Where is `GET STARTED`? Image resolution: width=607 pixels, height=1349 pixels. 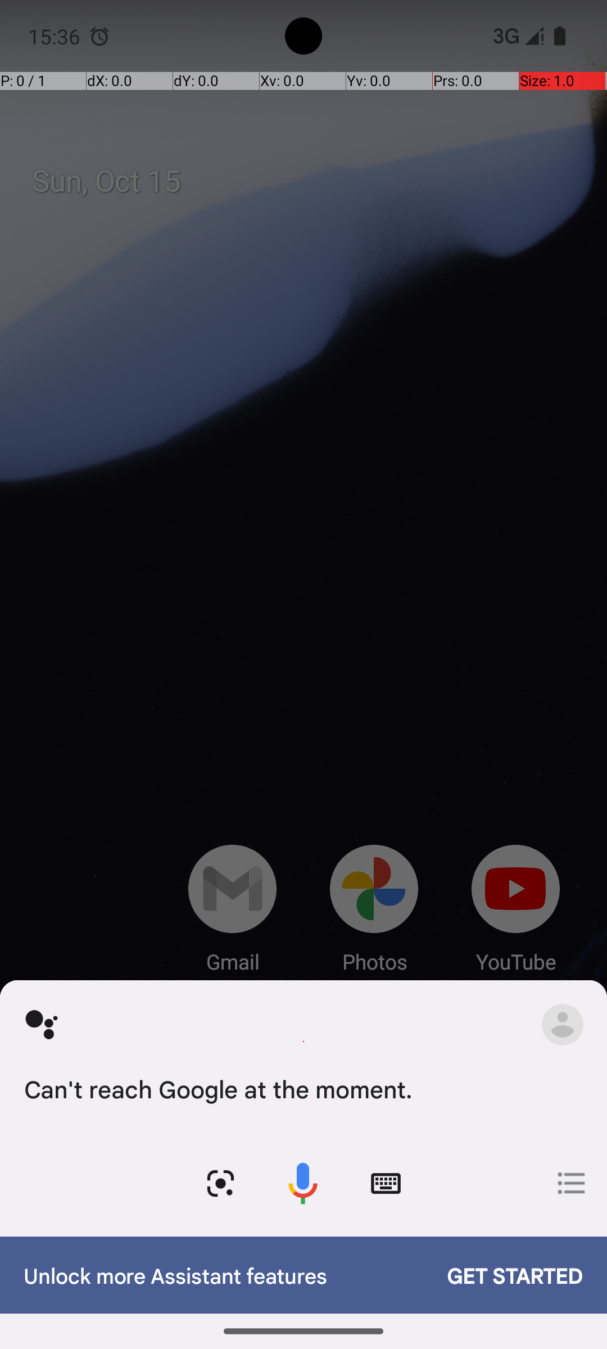
GET STARTED is located at coordinates (504, 1275).